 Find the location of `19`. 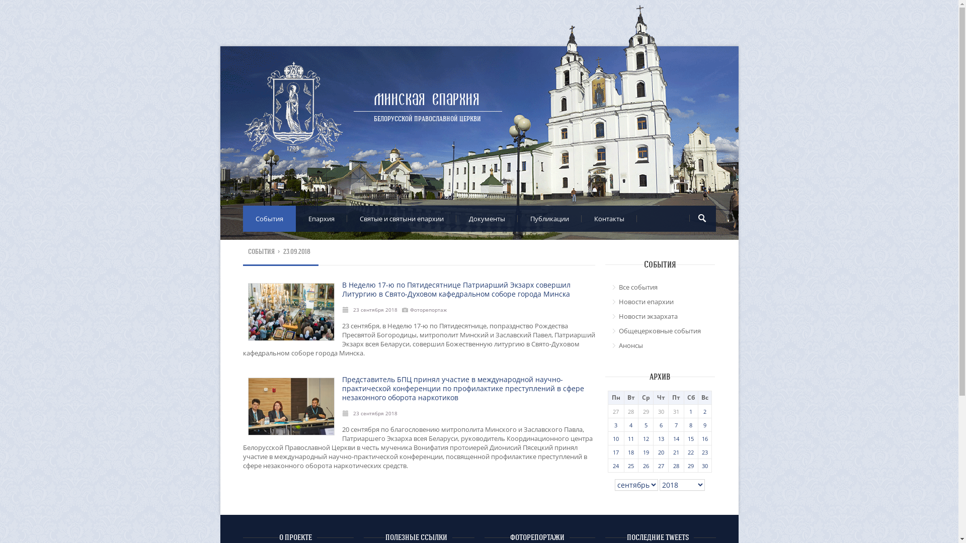

19 is located at coordinates (646, 452).